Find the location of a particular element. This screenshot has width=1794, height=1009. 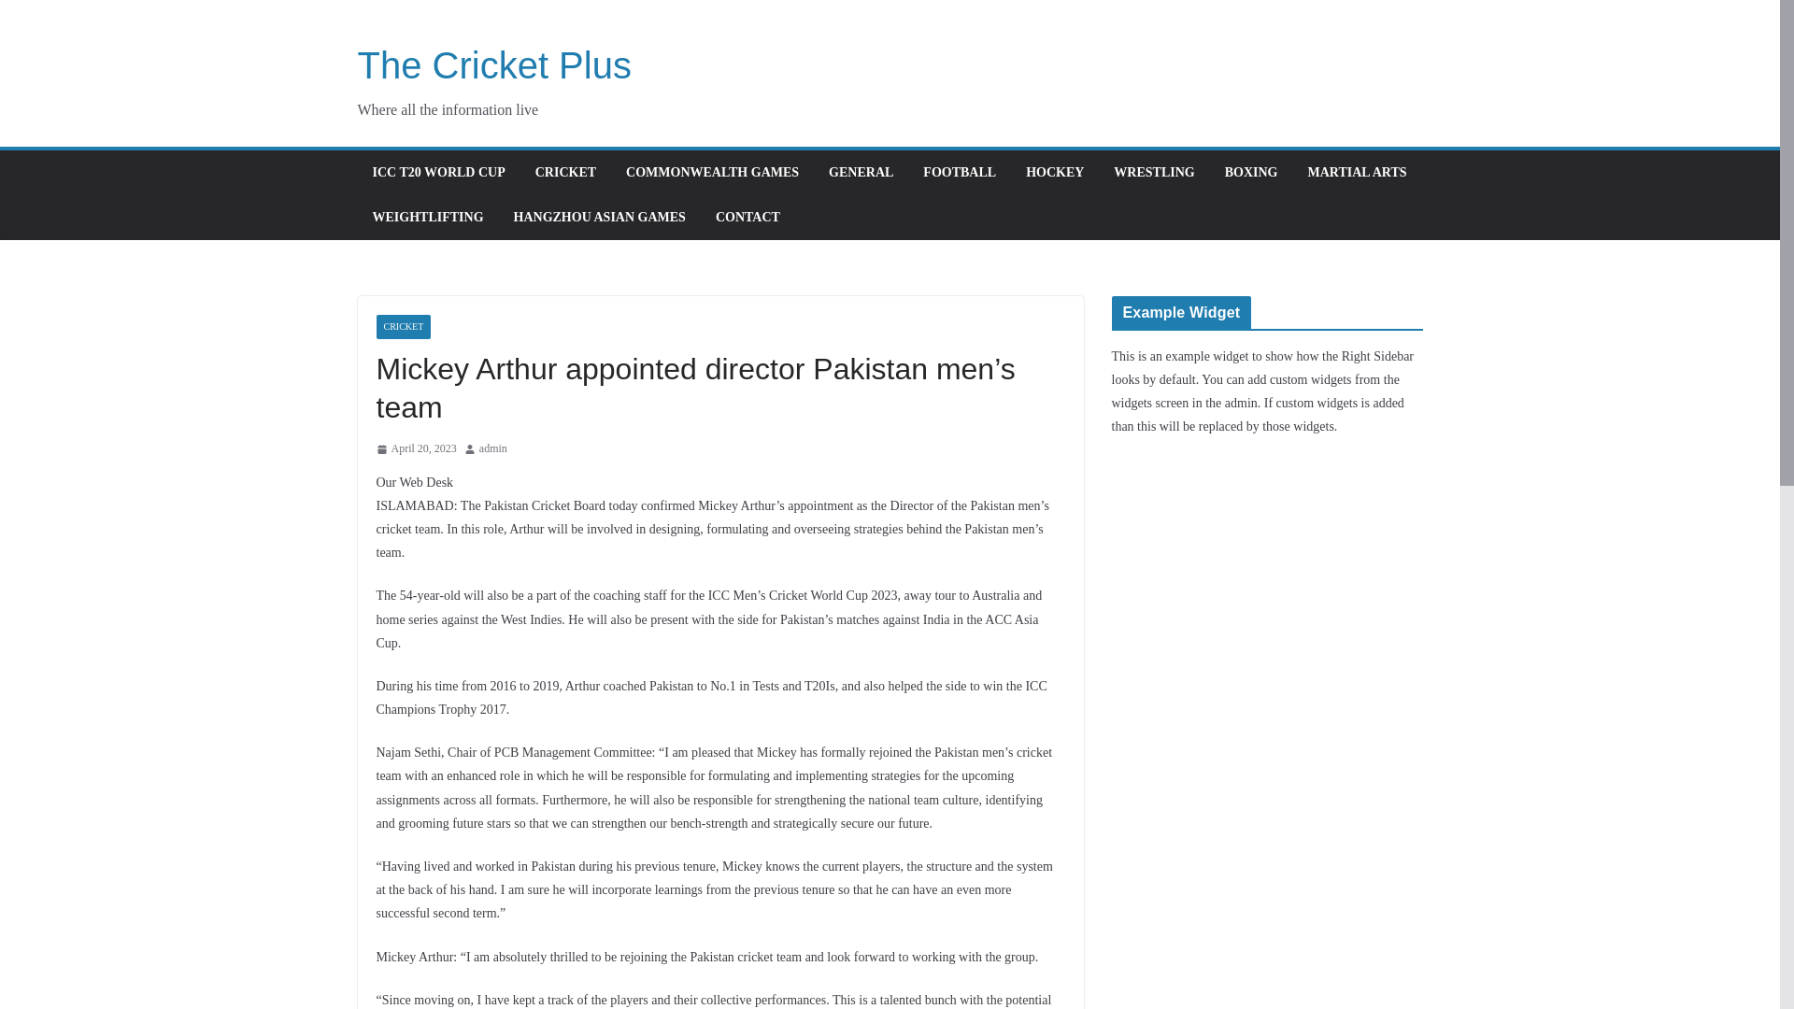

BOXING is located at coordinates (1251, 172).